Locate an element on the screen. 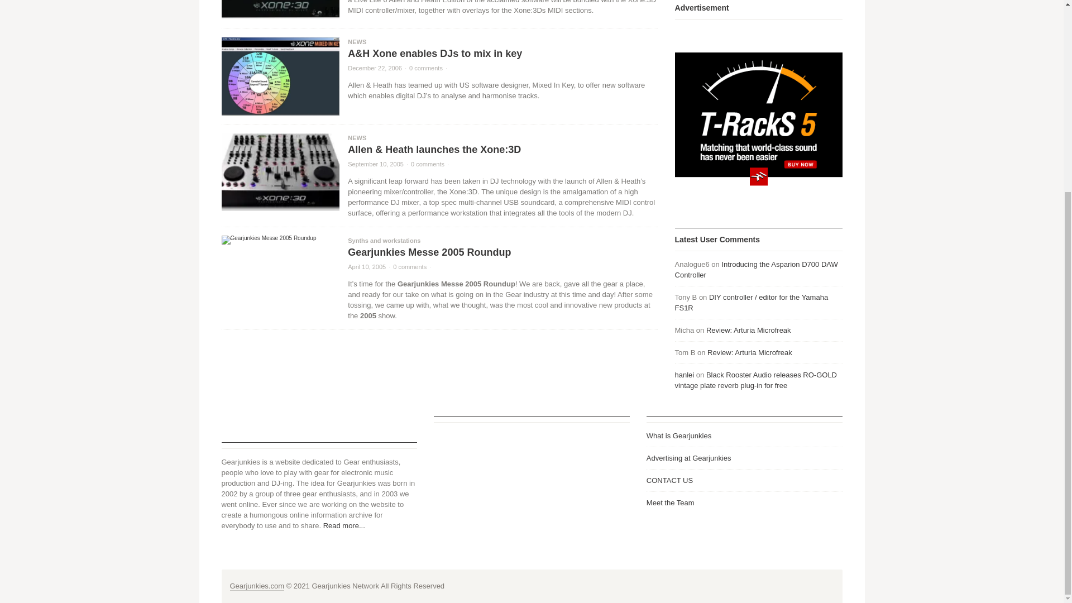  NEWS is located at coordinates (357, 137).